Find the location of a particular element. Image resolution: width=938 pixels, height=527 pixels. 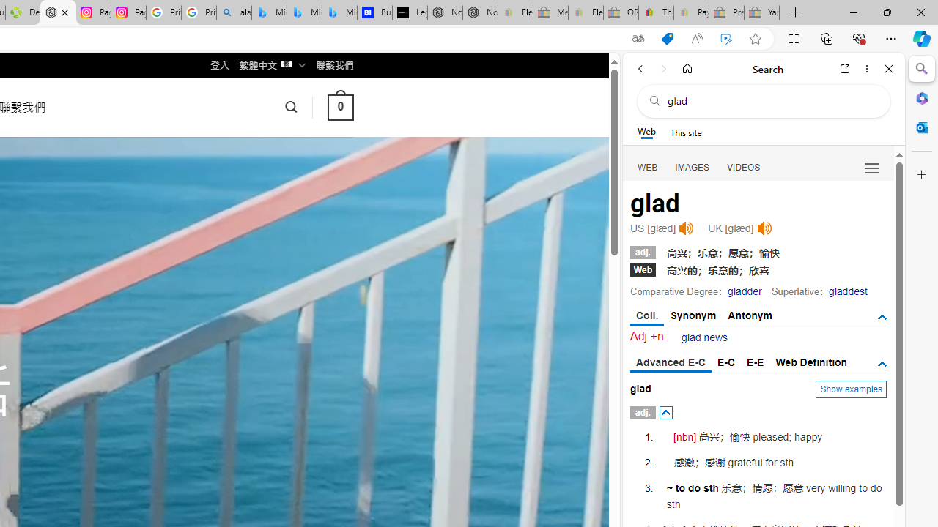

Collections is located at coordinates (827, 38).